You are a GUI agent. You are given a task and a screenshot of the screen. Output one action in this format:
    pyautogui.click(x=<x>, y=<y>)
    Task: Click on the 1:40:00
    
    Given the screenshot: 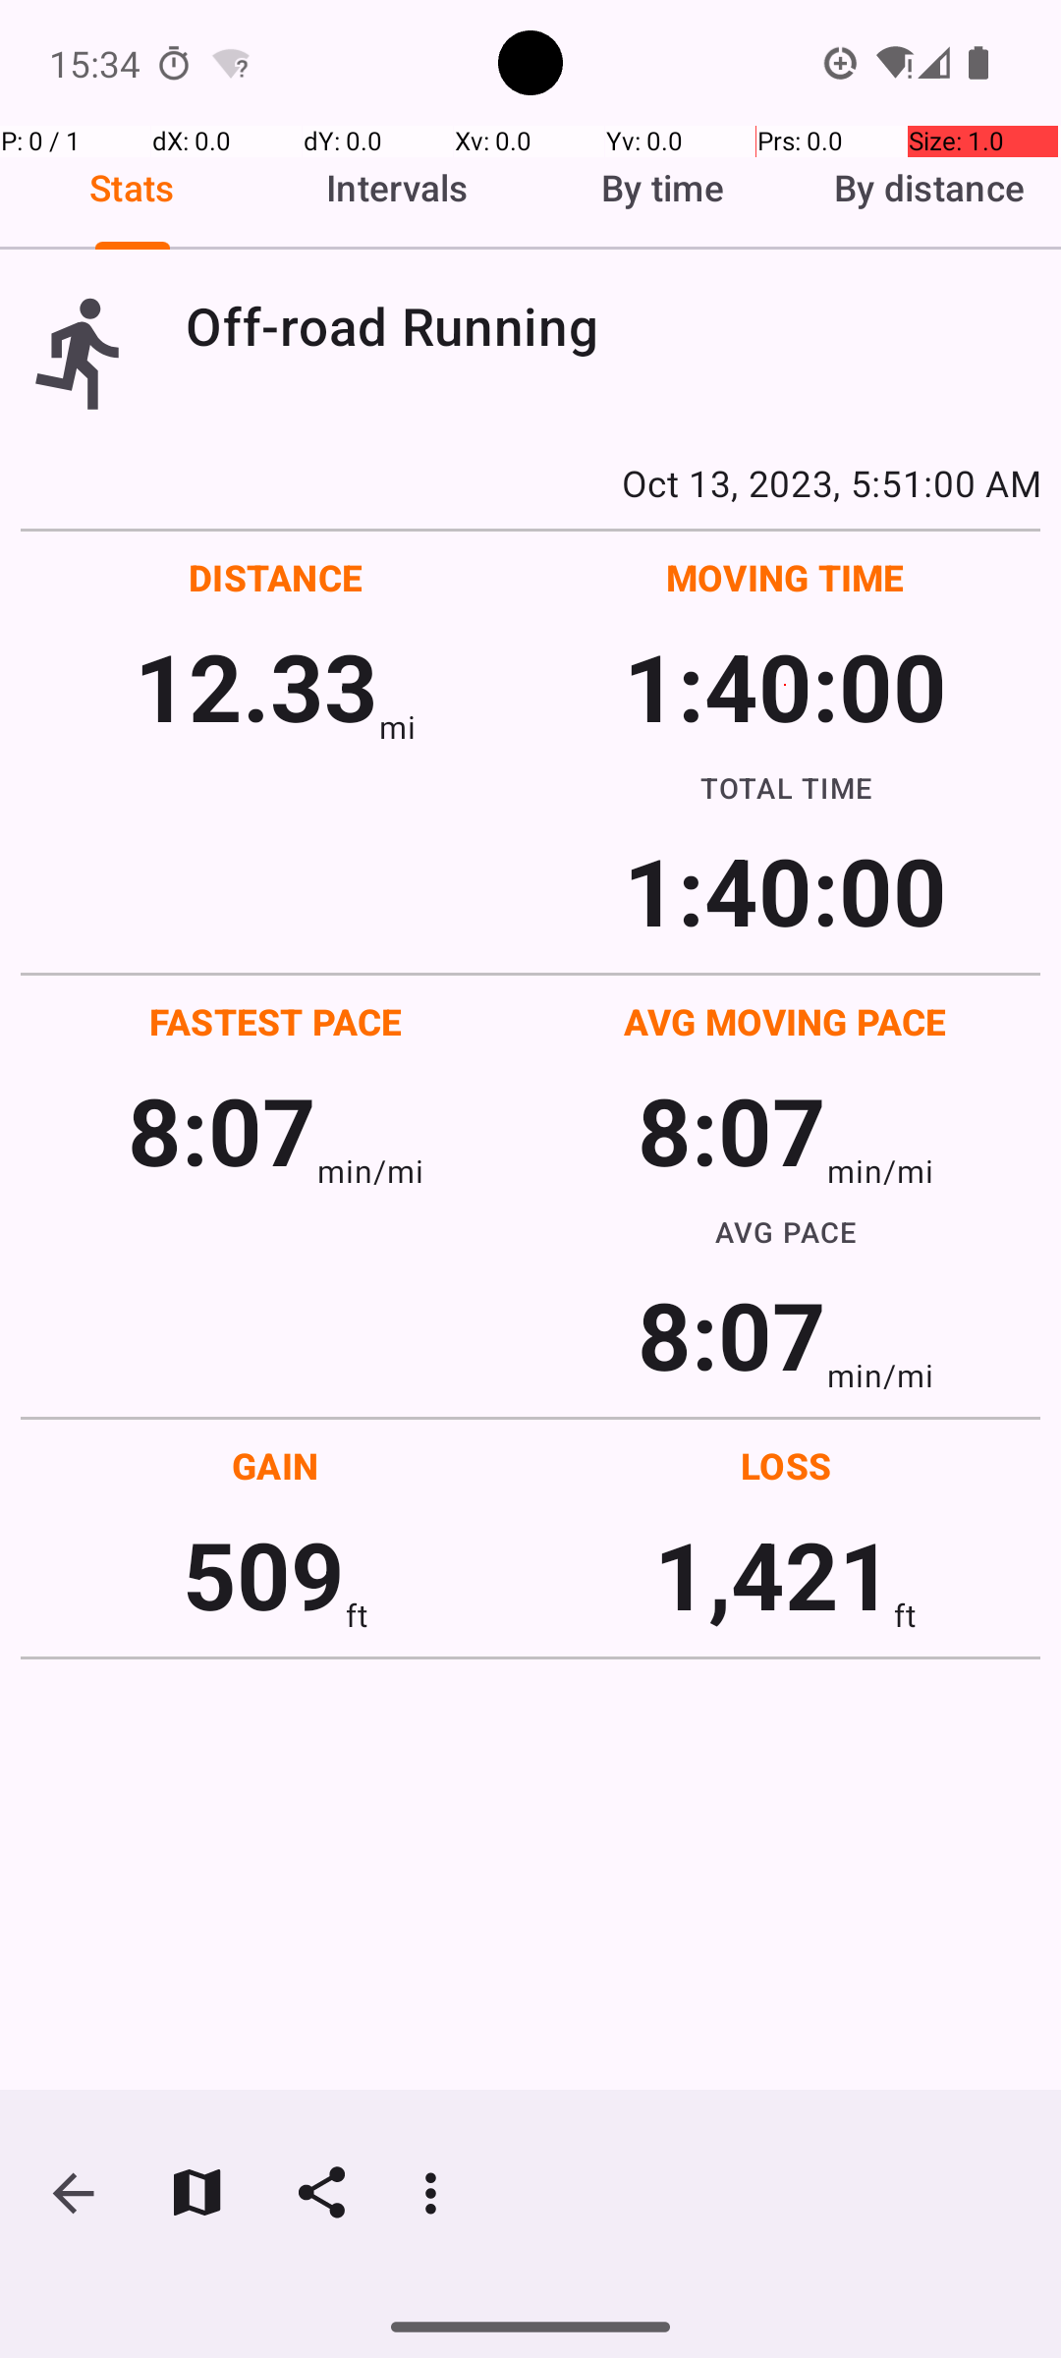 What is the action you would take?
    pyautogui.click(x=785, y=686)
    